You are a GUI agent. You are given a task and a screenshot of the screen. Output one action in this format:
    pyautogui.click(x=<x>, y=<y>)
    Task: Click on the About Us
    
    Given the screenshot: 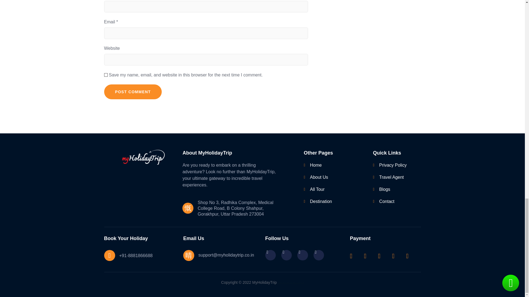 What is the action you would take?
    pyautogui.click(x=330, y=177)
    